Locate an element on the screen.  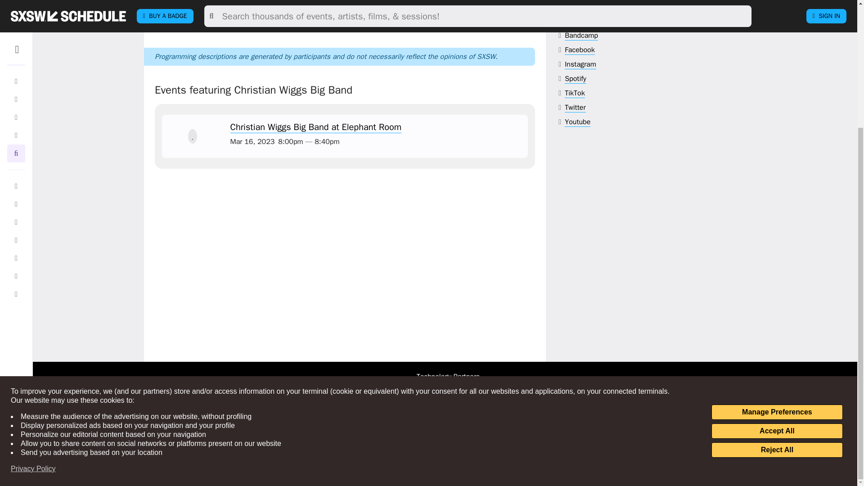
spotify is located at coordinates (576, 79).